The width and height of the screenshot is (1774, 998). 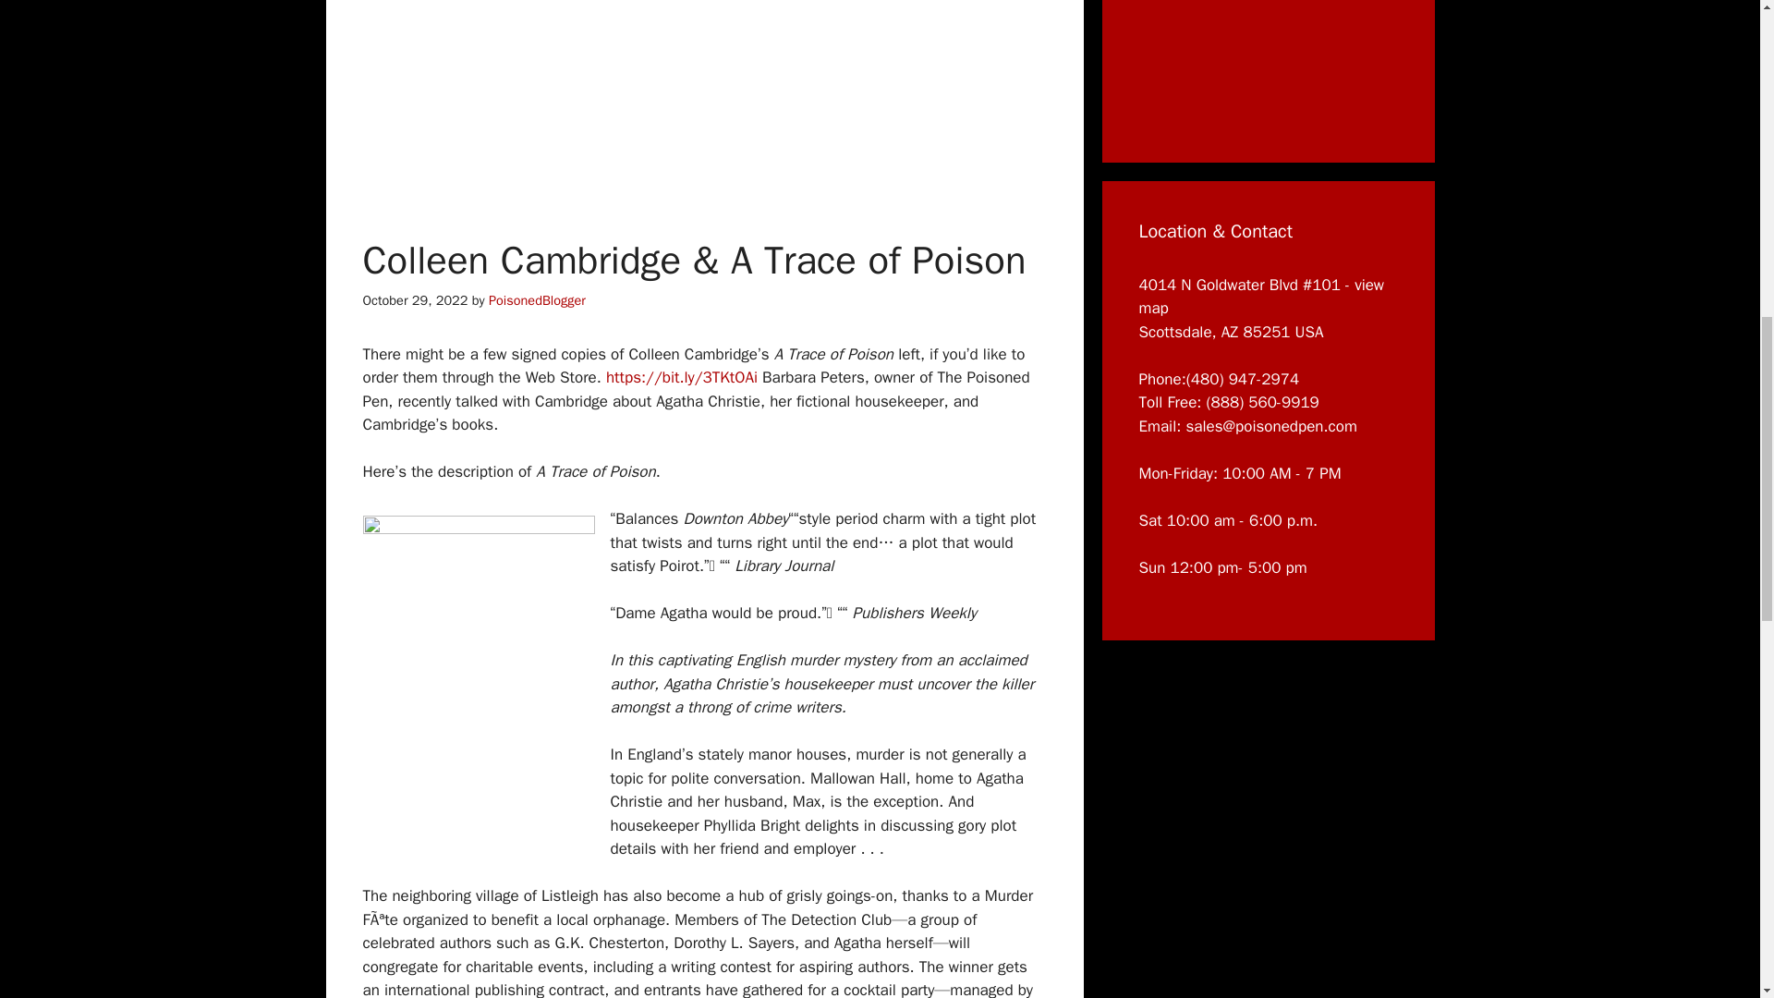 What do you see at coordinates (537, 299) in the screenshot?
I see `PoisonedBlogger` at bounding box center [537, 299].